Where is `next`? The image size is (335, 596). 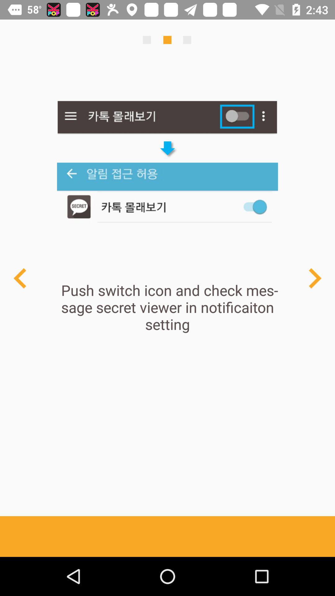
next is located at coordinates (315, 278).